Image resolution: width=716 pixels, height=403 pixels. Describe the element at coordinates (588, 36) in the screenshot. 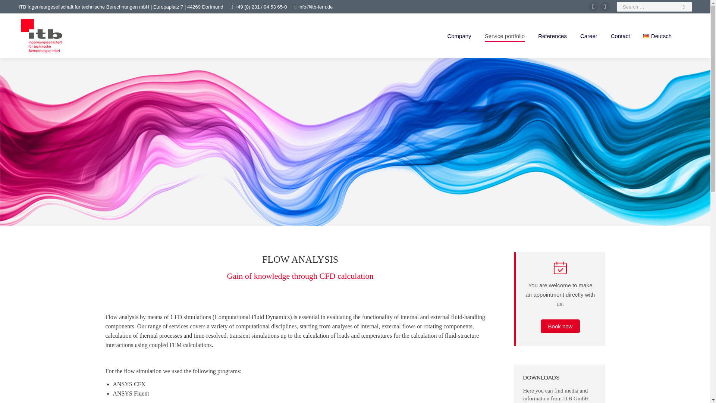

I see `Career` at that location.